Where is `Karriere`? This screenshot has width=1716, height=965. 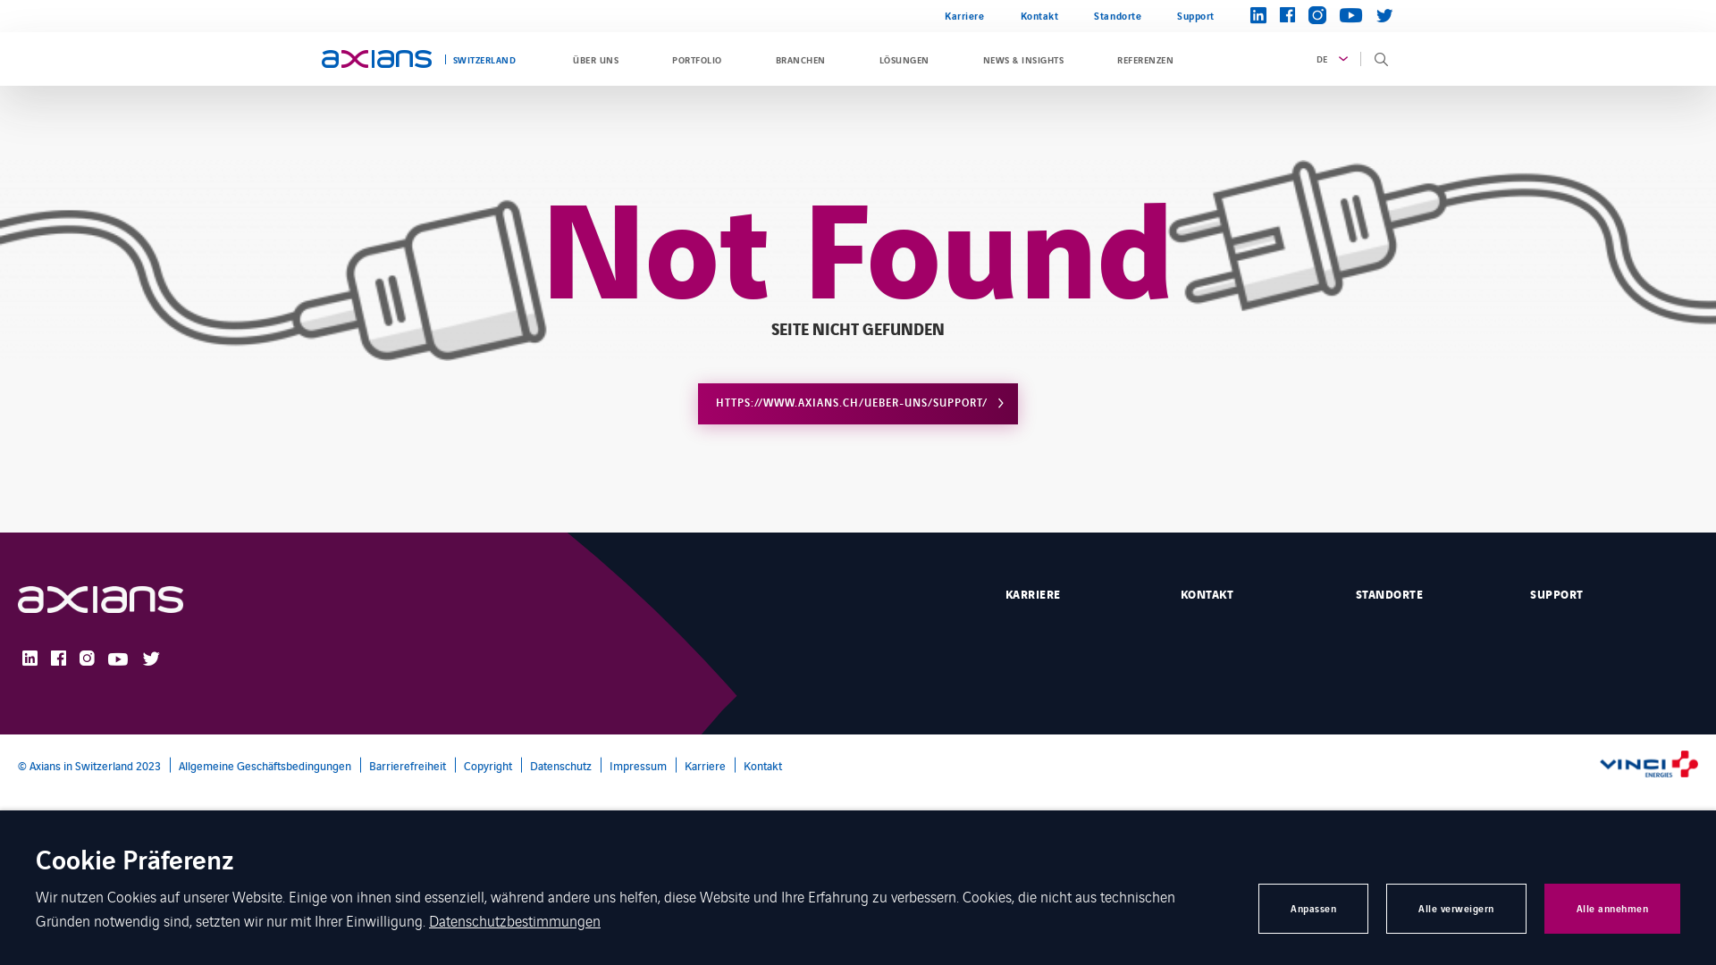
Karriere is located at coordinates (964, 16).